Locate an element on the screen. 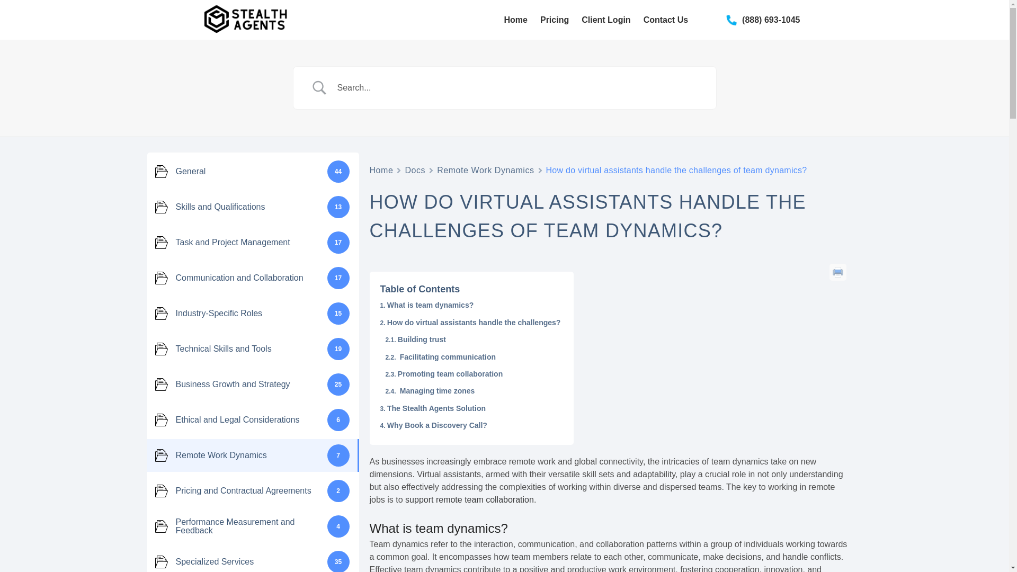  Pricing is located at coordinates (554, 20).